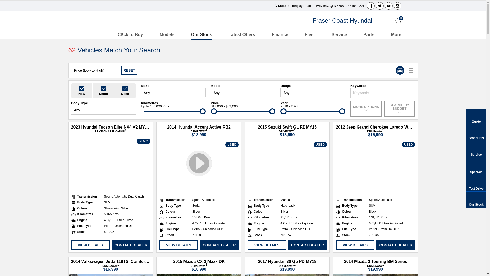  I want to click on More, so click(396, 35).